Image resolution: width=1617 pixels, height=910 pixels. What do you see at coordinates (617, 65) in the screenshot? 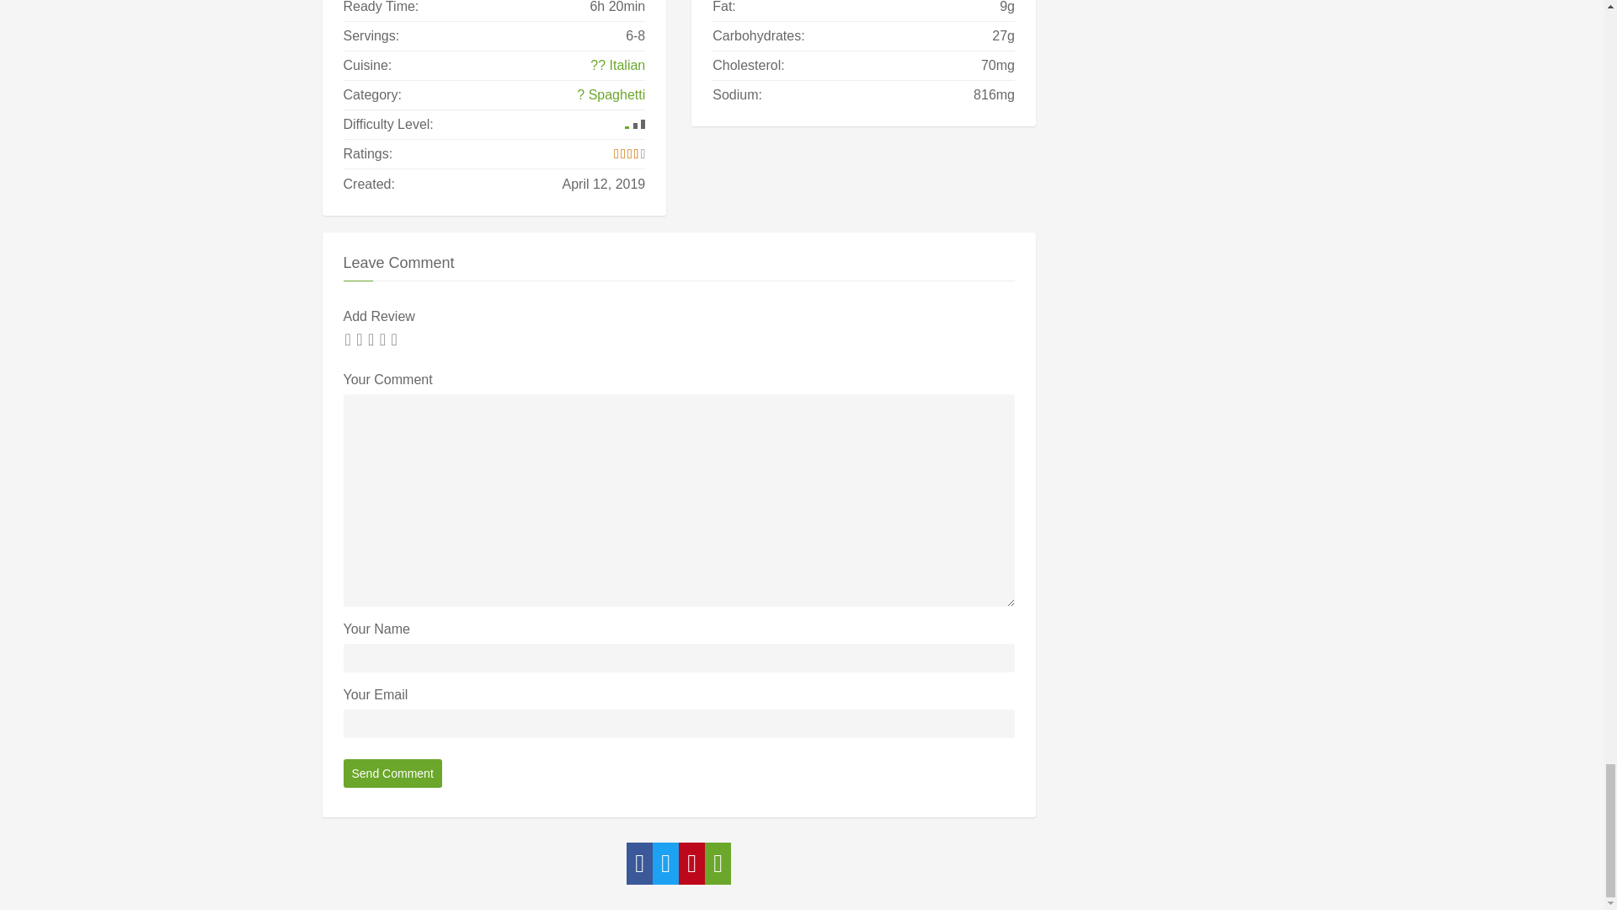
I see `?? Italian` at bounding box center [617, 65].